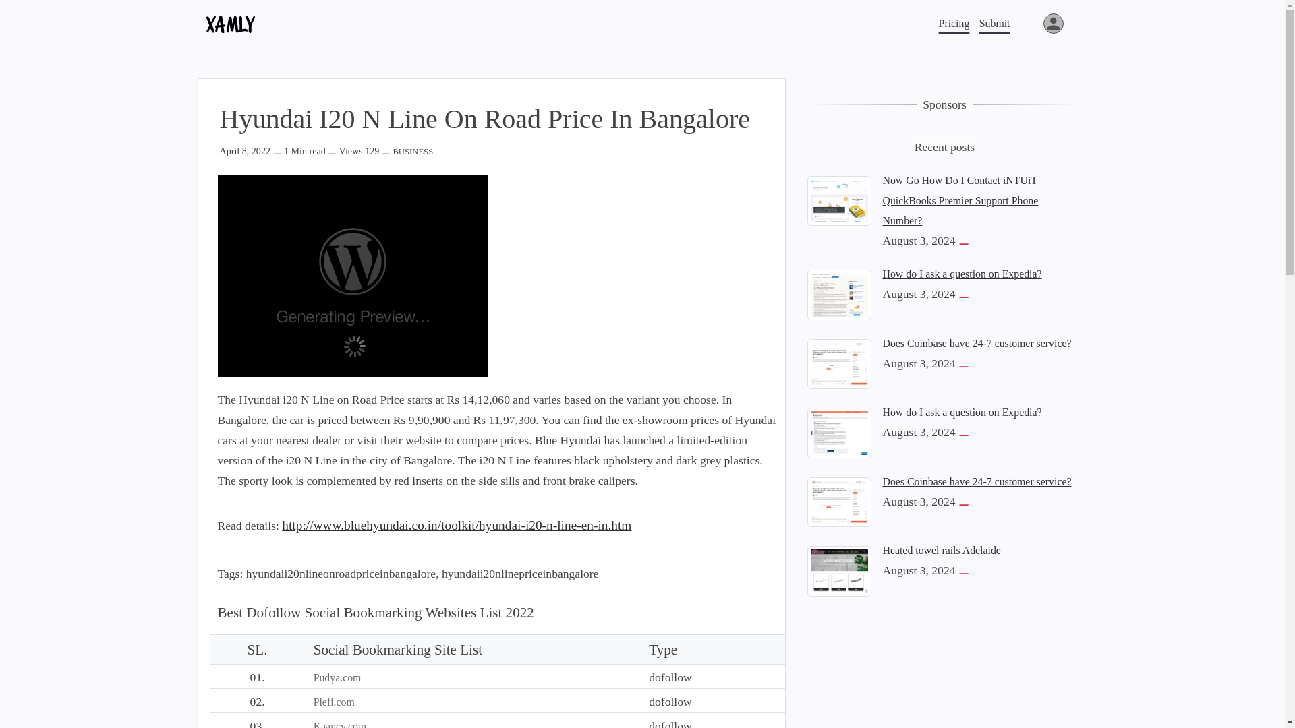 The height and width of the screenshot is (728, 1295). What do you see at coordinates (412, 152) in the screenshot?
I see `BUSINESS` at bounding box center [412, 152].